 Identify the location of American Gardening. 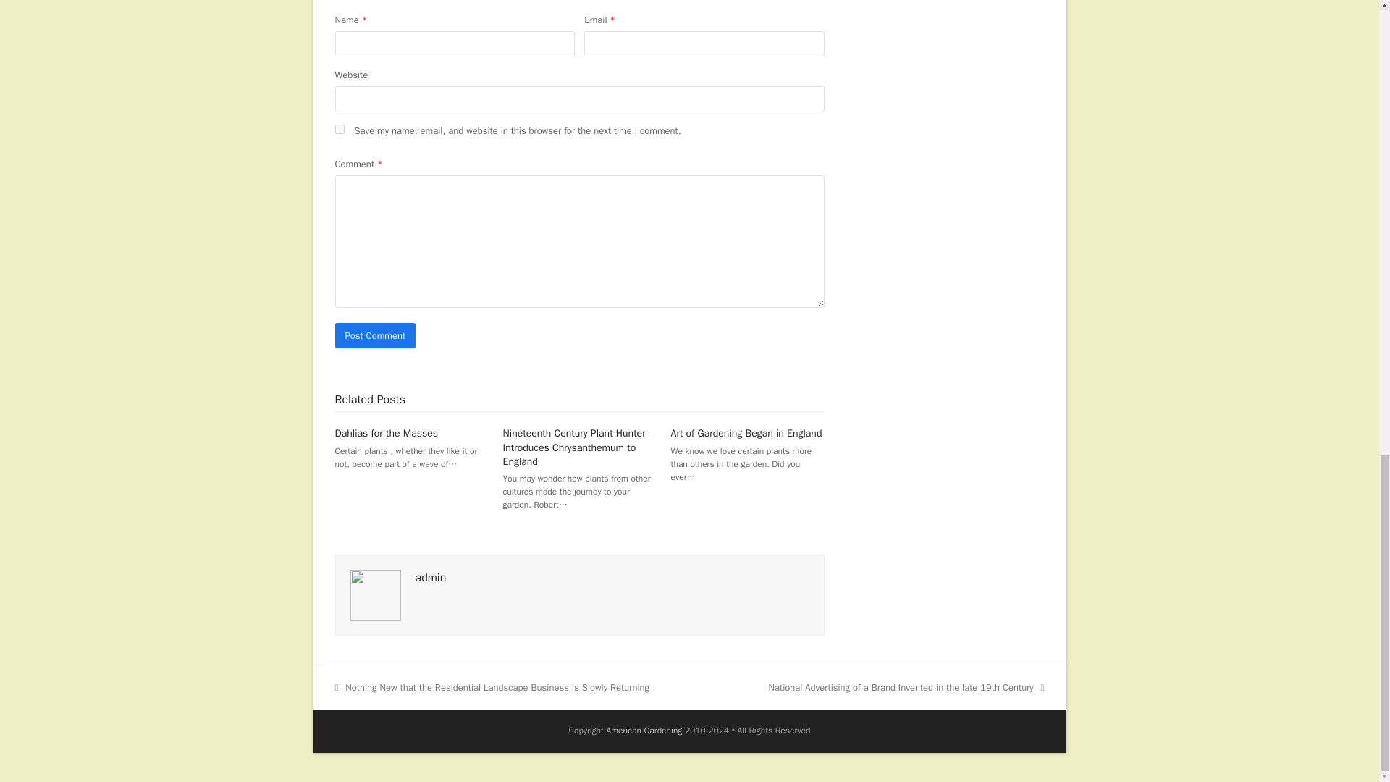
(644, 731).